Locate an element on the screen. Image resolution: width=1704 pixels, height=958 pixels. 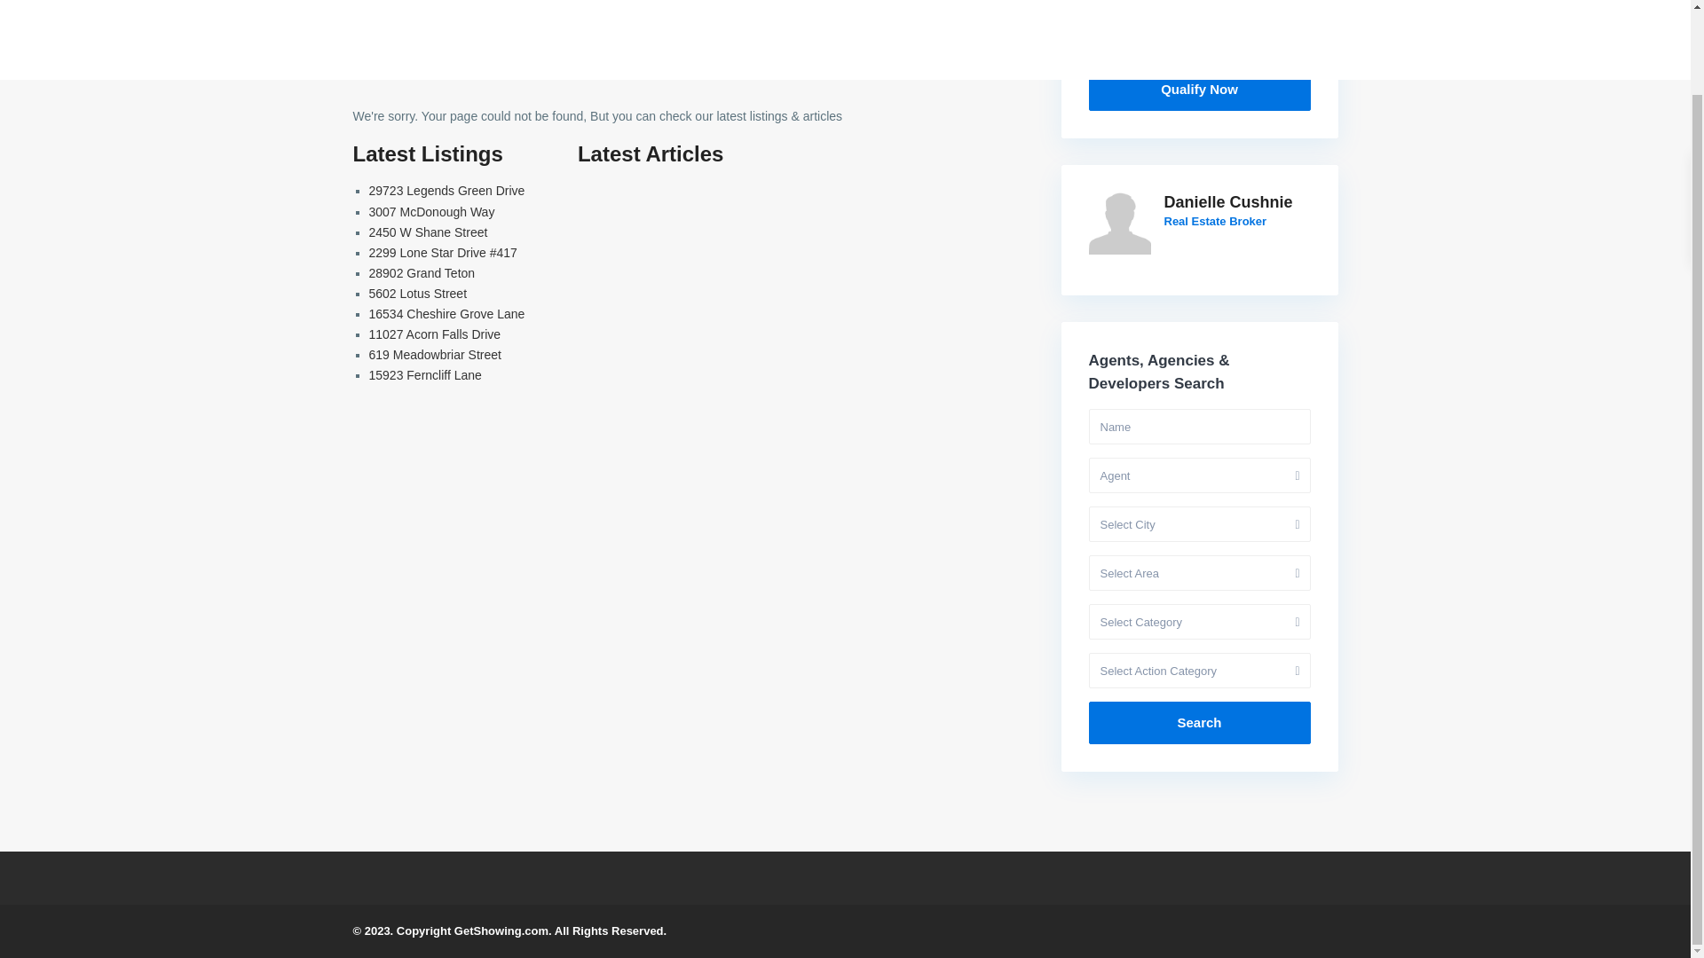
15923 Ferncliff Lane is located at coordinates (426, 374).